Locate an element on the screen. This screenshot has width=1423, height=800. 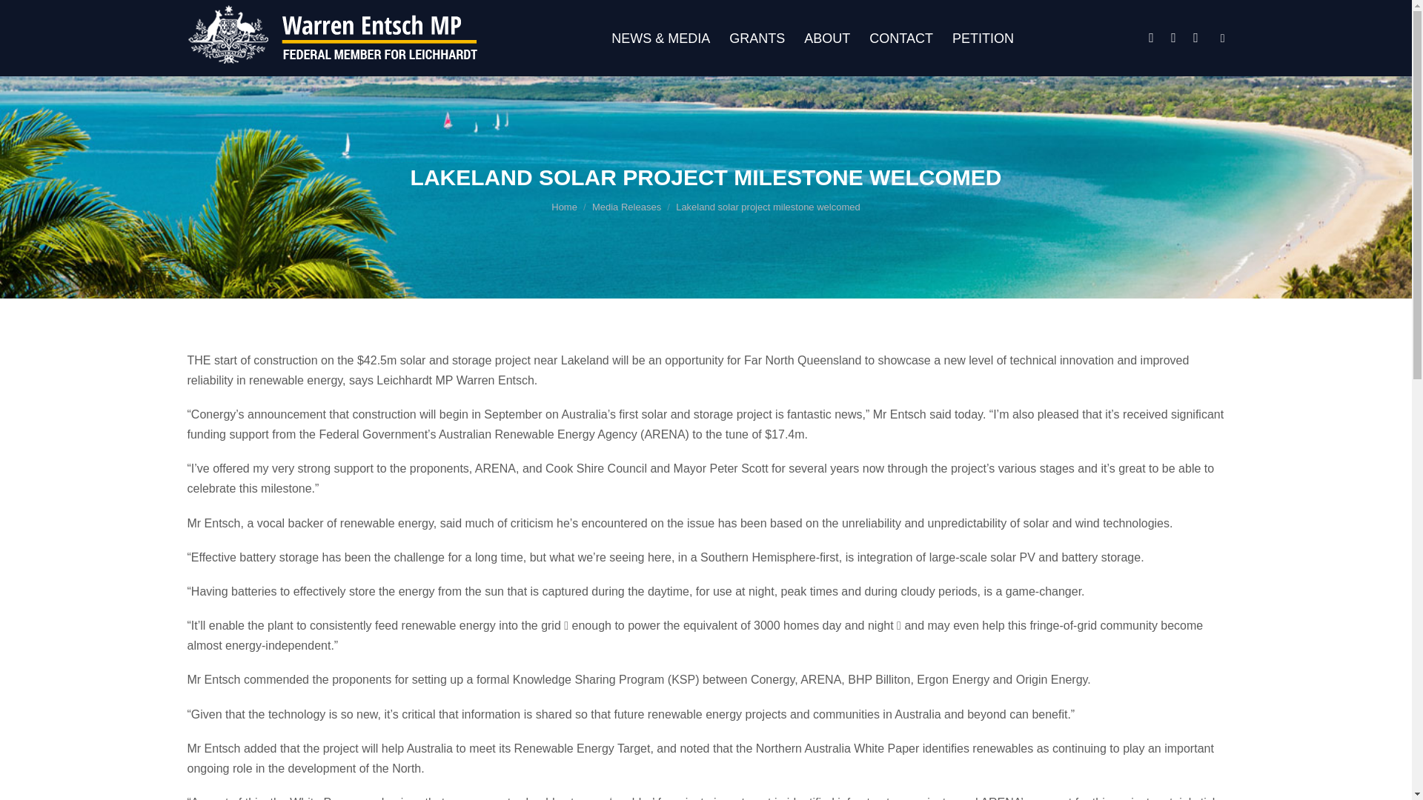
PETITION is located at coordinates (983, 39).